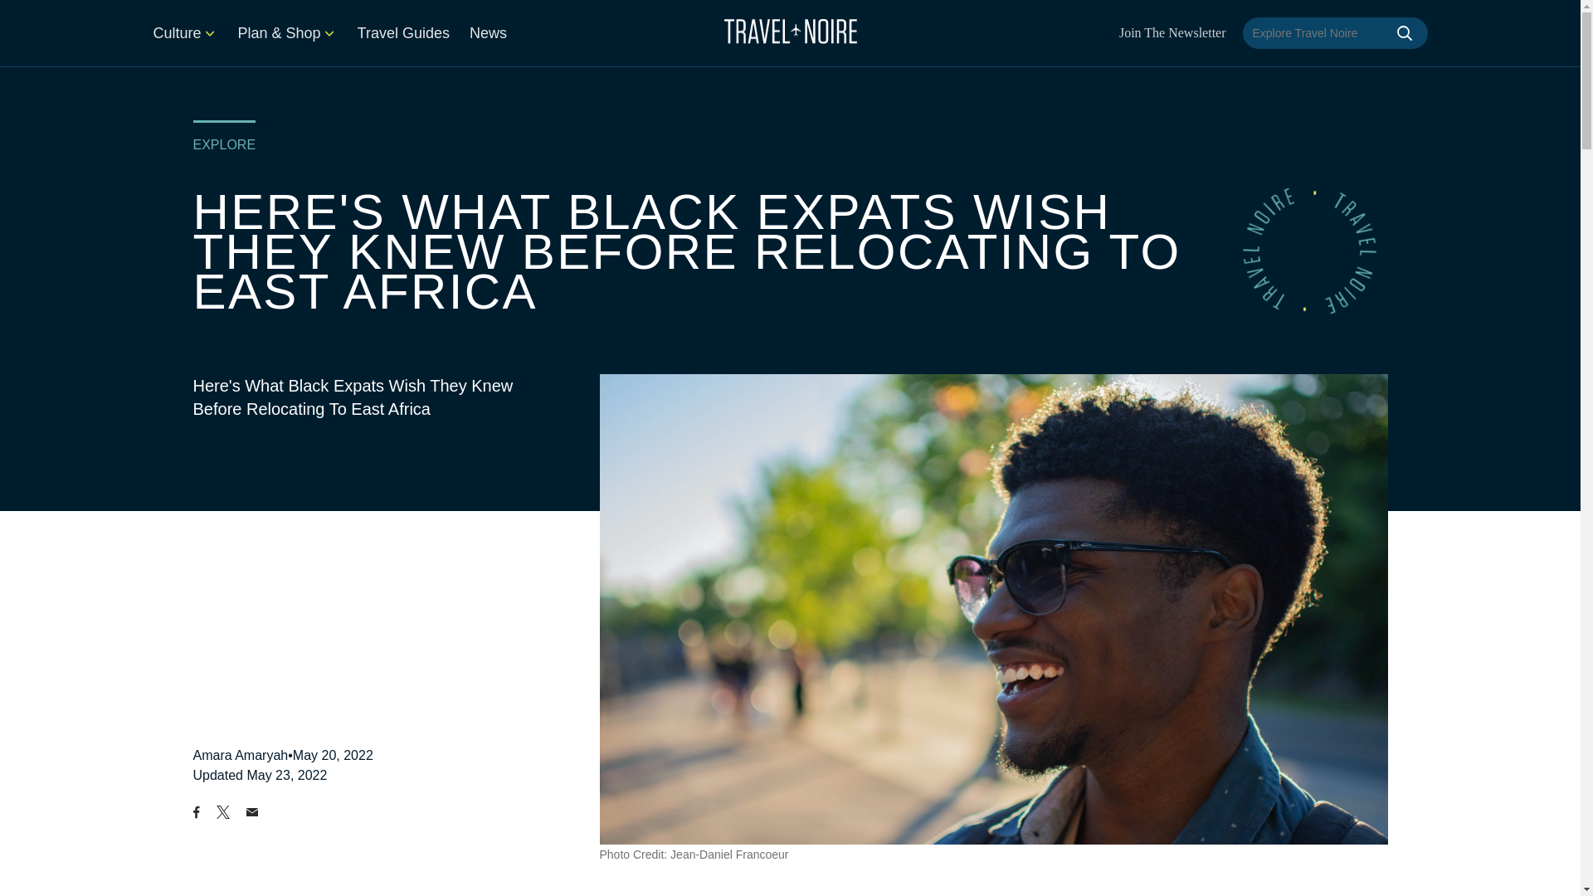 The image size is (1593, 896). I want to click on Join The Newsletter, so click(1173, 33).